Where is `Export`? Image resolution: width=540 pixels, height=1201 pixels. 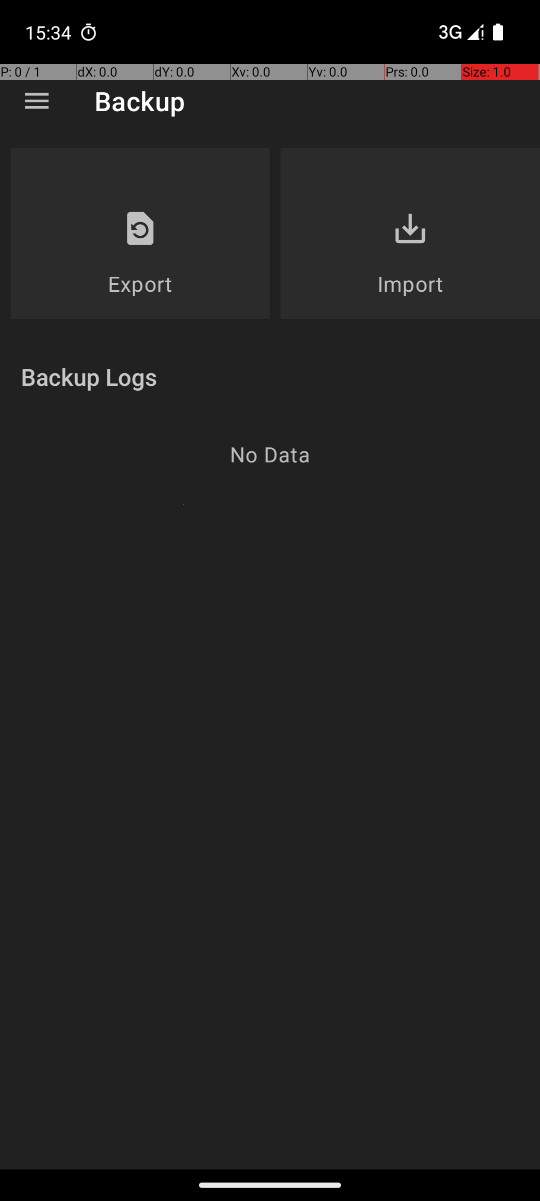
Export is located at coordinates (140, 283).